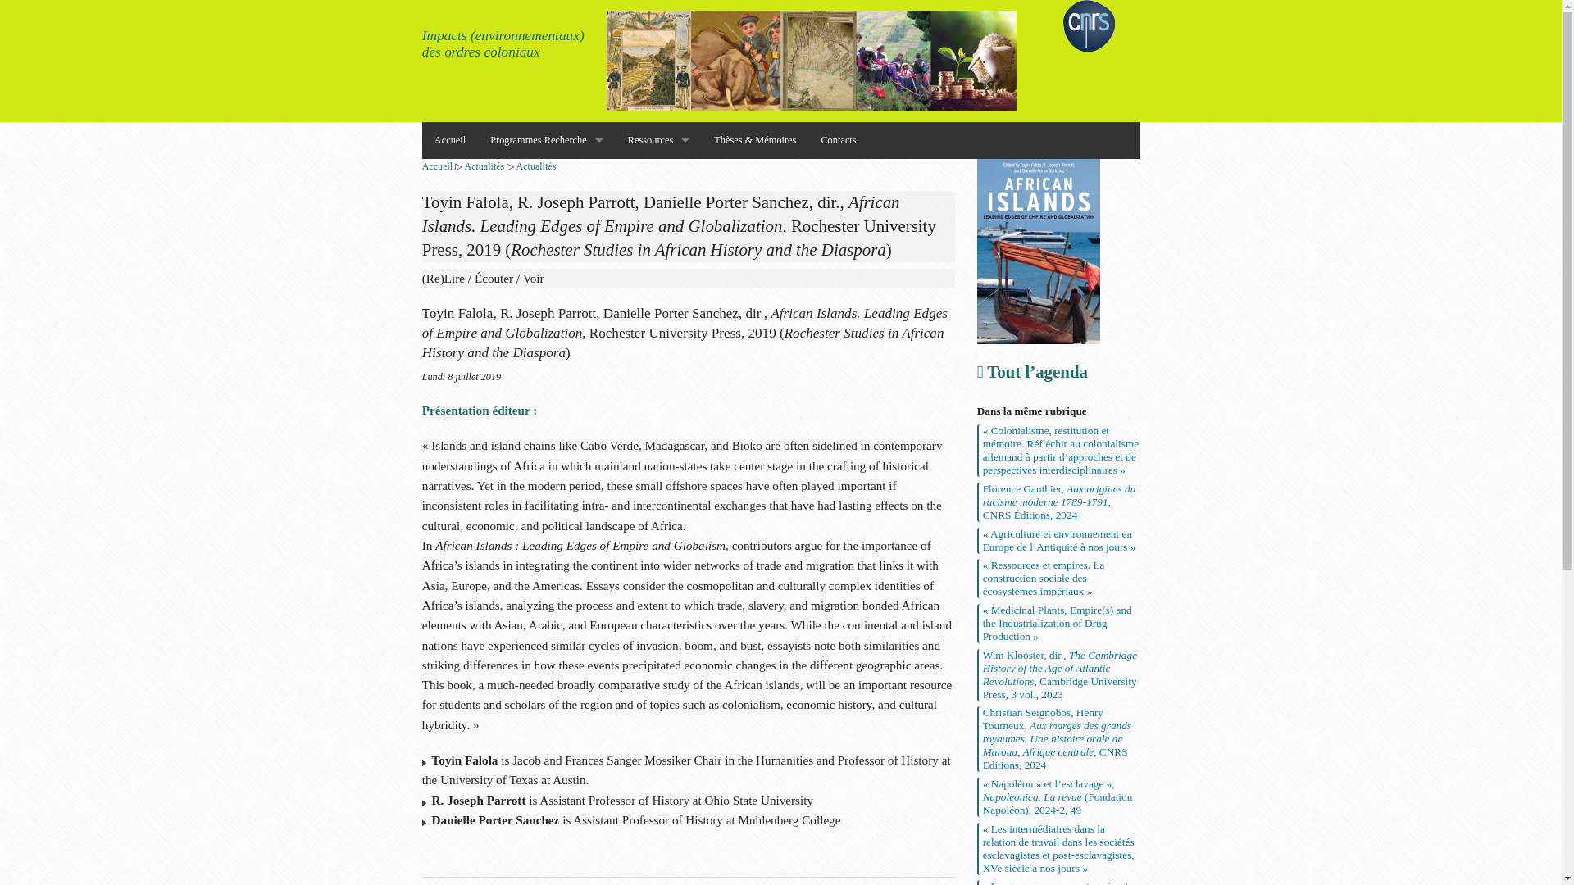 This screenshot has height=885, width=1574. I want to click on Impacts environnementaux de la norme, so click(546, 251).